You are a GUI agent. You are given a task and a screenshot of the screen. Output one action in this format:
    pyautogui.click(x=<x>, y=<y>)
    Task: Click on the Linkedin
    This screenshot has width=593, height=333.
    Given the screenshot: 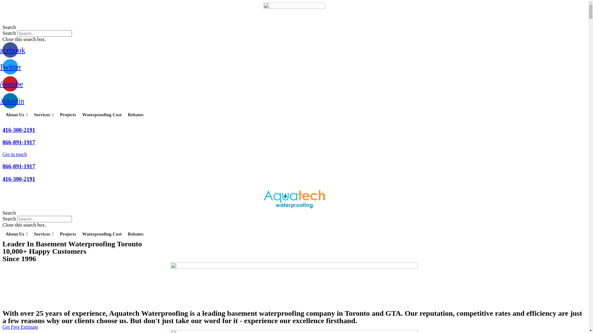 What is the action you would take?
    pyautogui.click(x=10, y=101)
    